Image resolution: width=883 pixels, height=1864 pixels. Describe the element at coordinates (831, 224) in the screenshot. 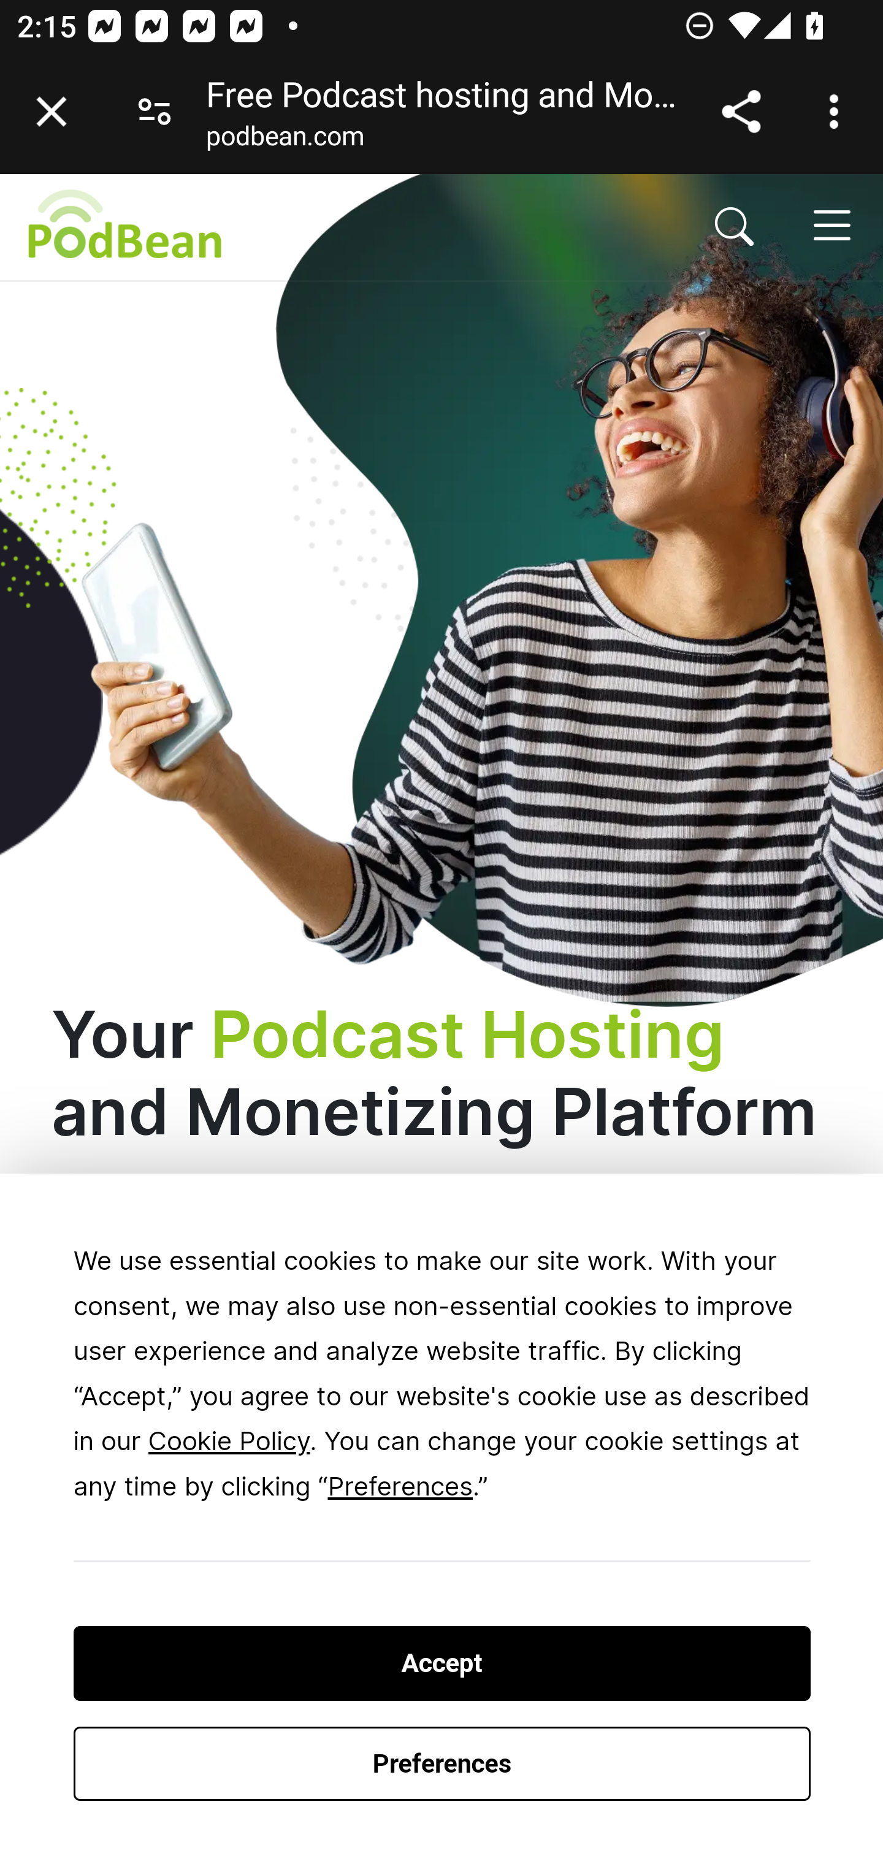

I see `Toggle navigation` at that location.